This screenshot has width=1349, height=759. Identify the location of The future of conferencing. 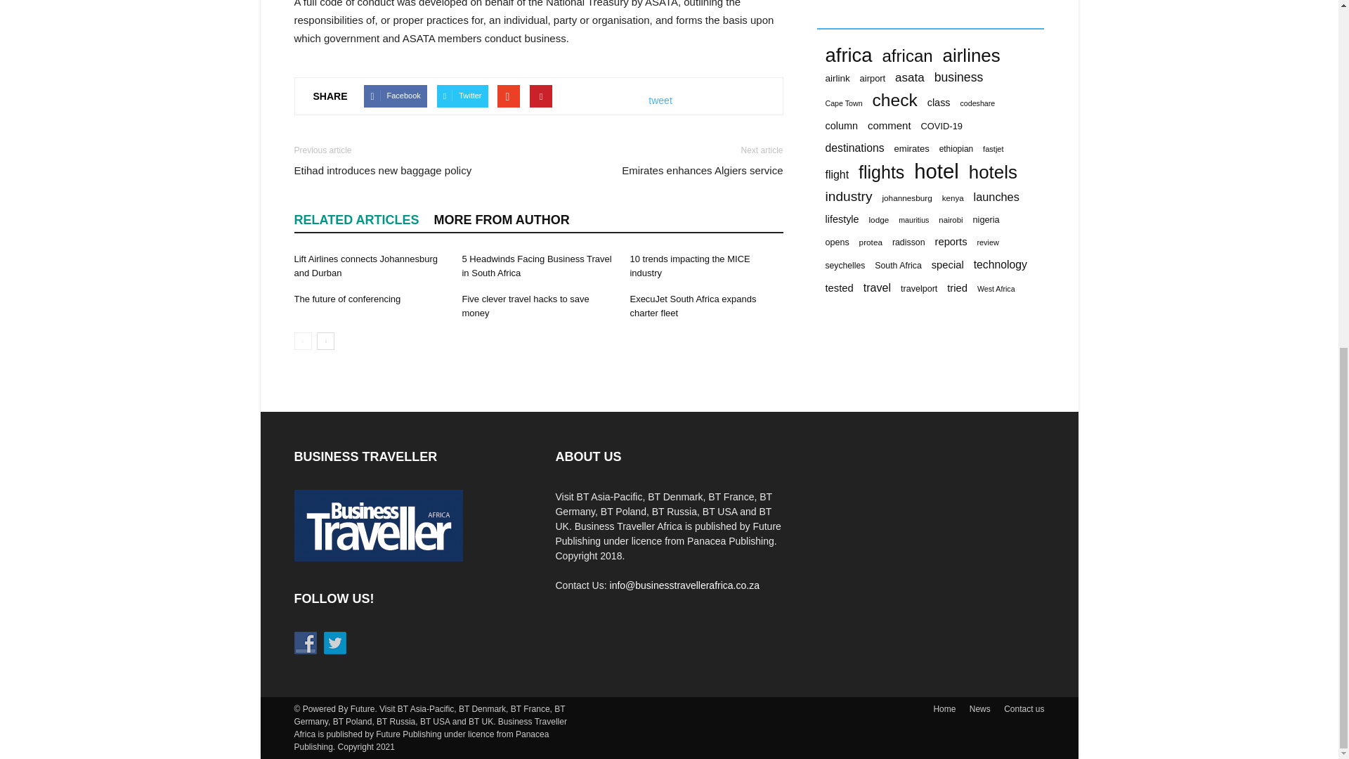
(347, 299).